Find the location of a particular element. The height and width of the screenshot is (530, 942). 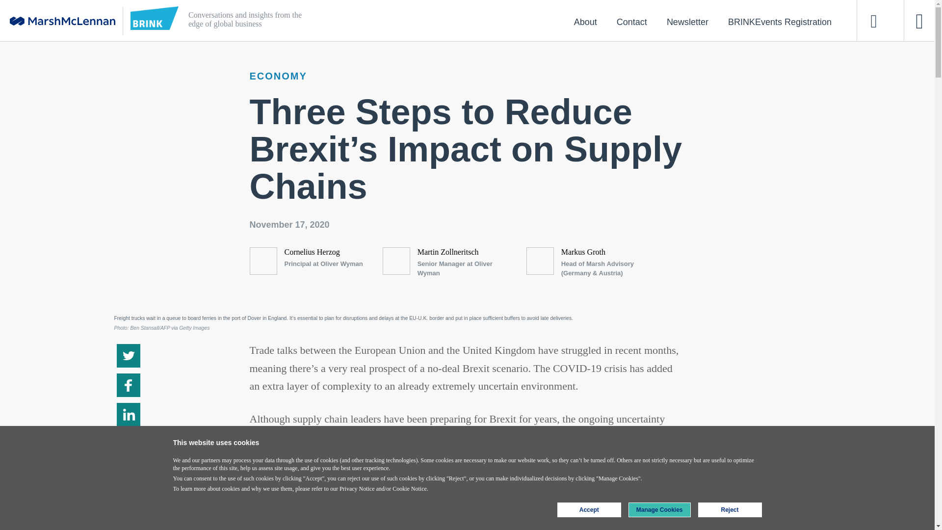

Martin Zollneritsch is located at coordinates (447, 252).